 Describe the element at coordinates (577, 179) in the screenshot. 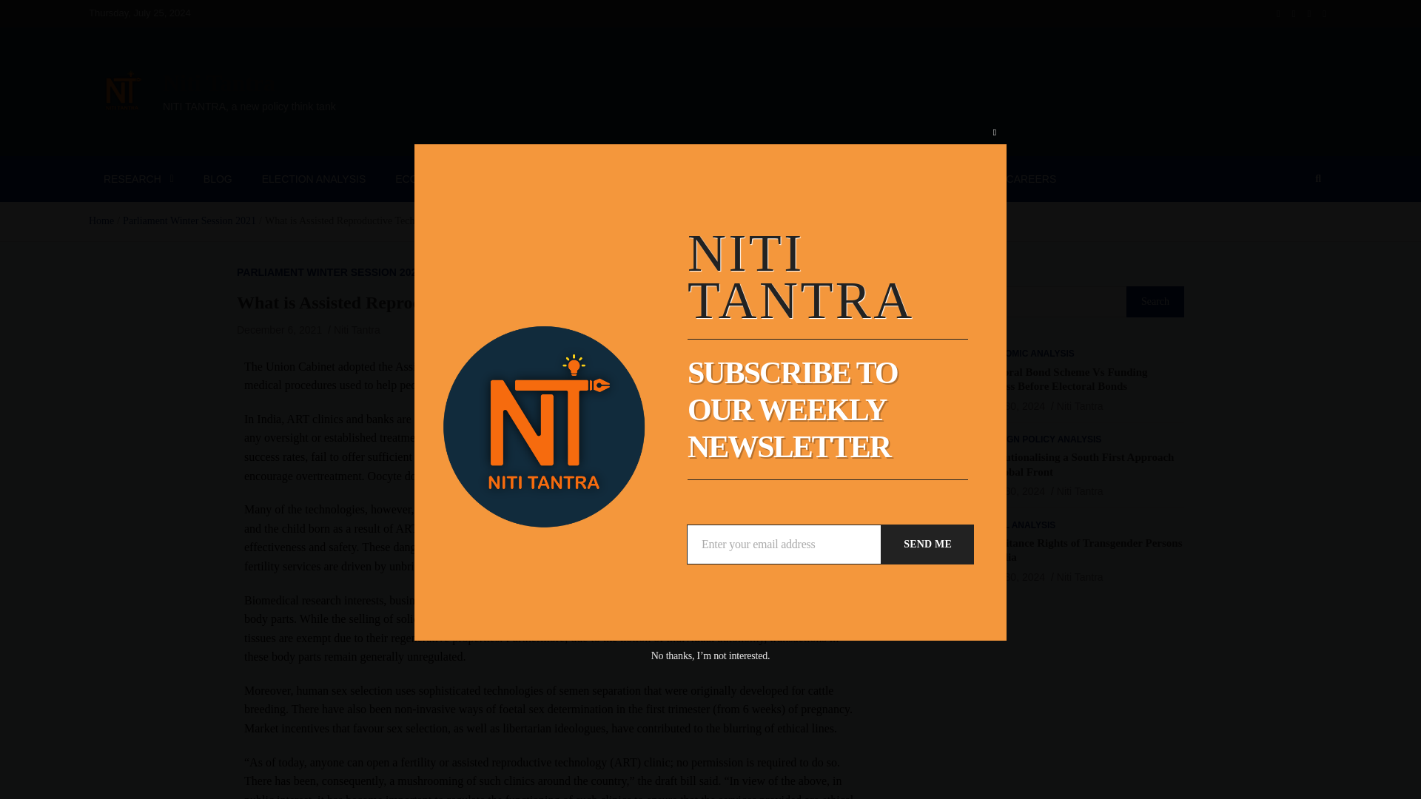

I see `LEGAL ANALYSIS` at that location.